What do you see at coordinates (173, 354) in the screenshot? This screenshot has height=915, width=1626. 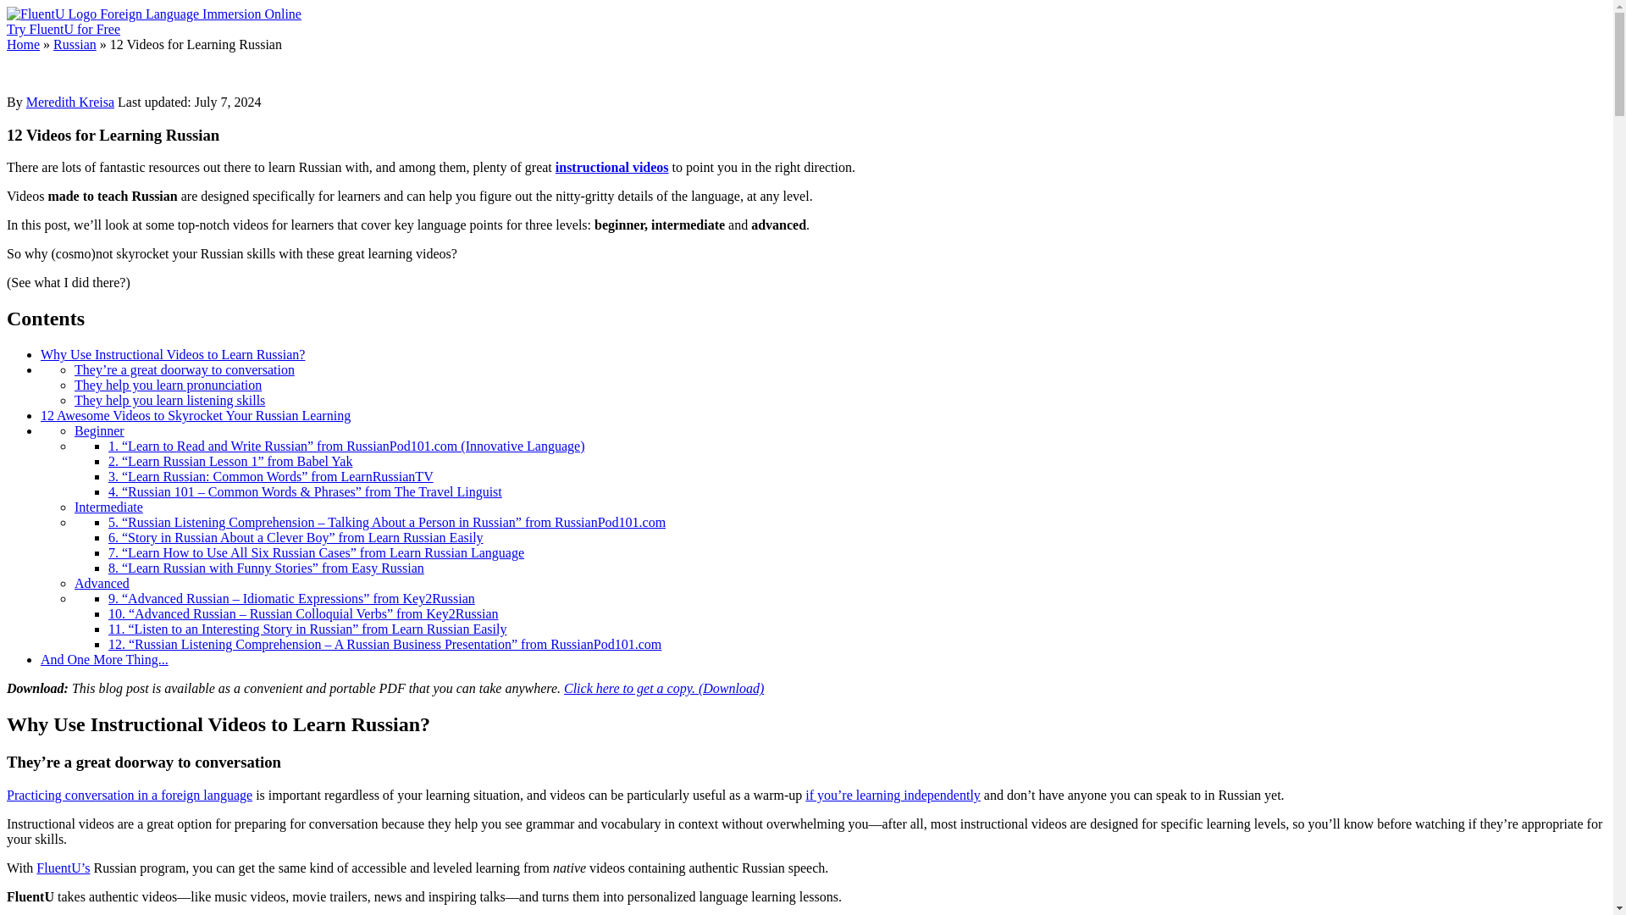 I see `Why Use Instructional Videos to Learn Russian?` at bounding box center [173, 354].